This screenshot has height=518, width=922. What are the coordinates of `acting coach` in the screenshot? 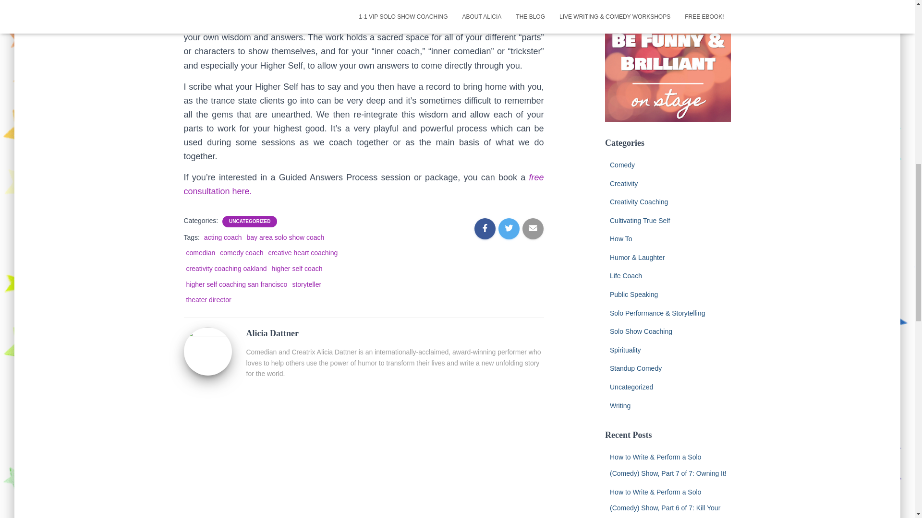 It's located at (223, 237).